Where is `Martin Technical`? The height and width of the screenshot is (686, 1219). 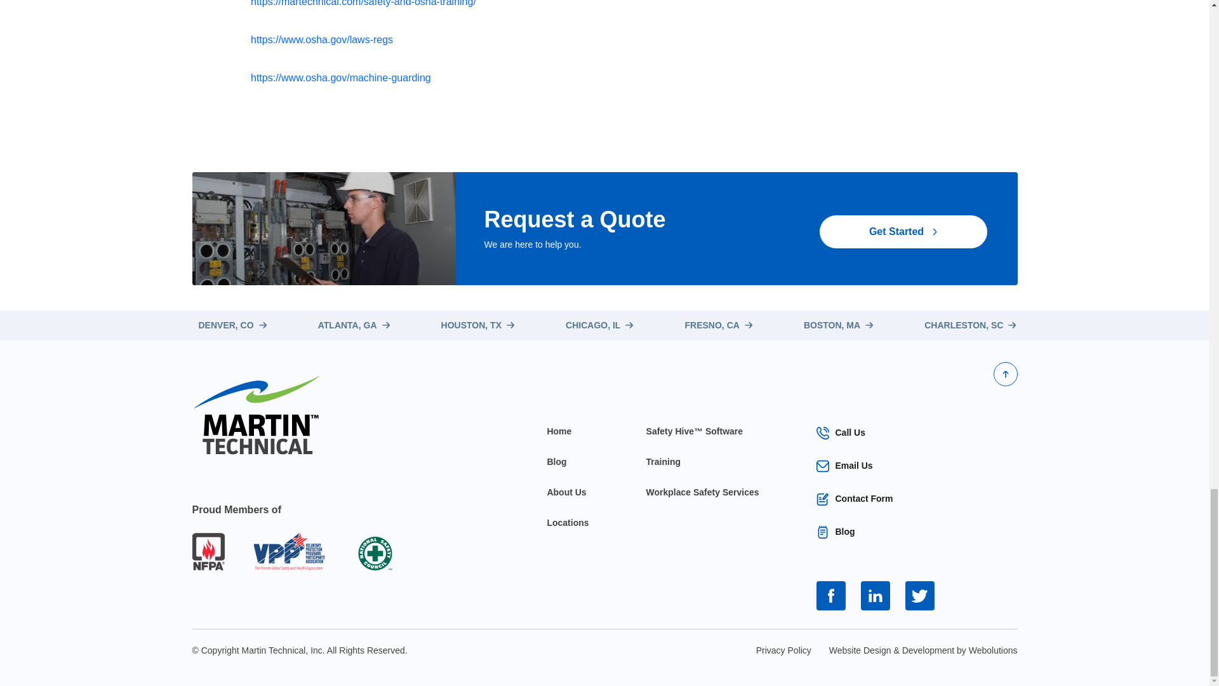
Martin Technical is located at coordinates (255, 414).